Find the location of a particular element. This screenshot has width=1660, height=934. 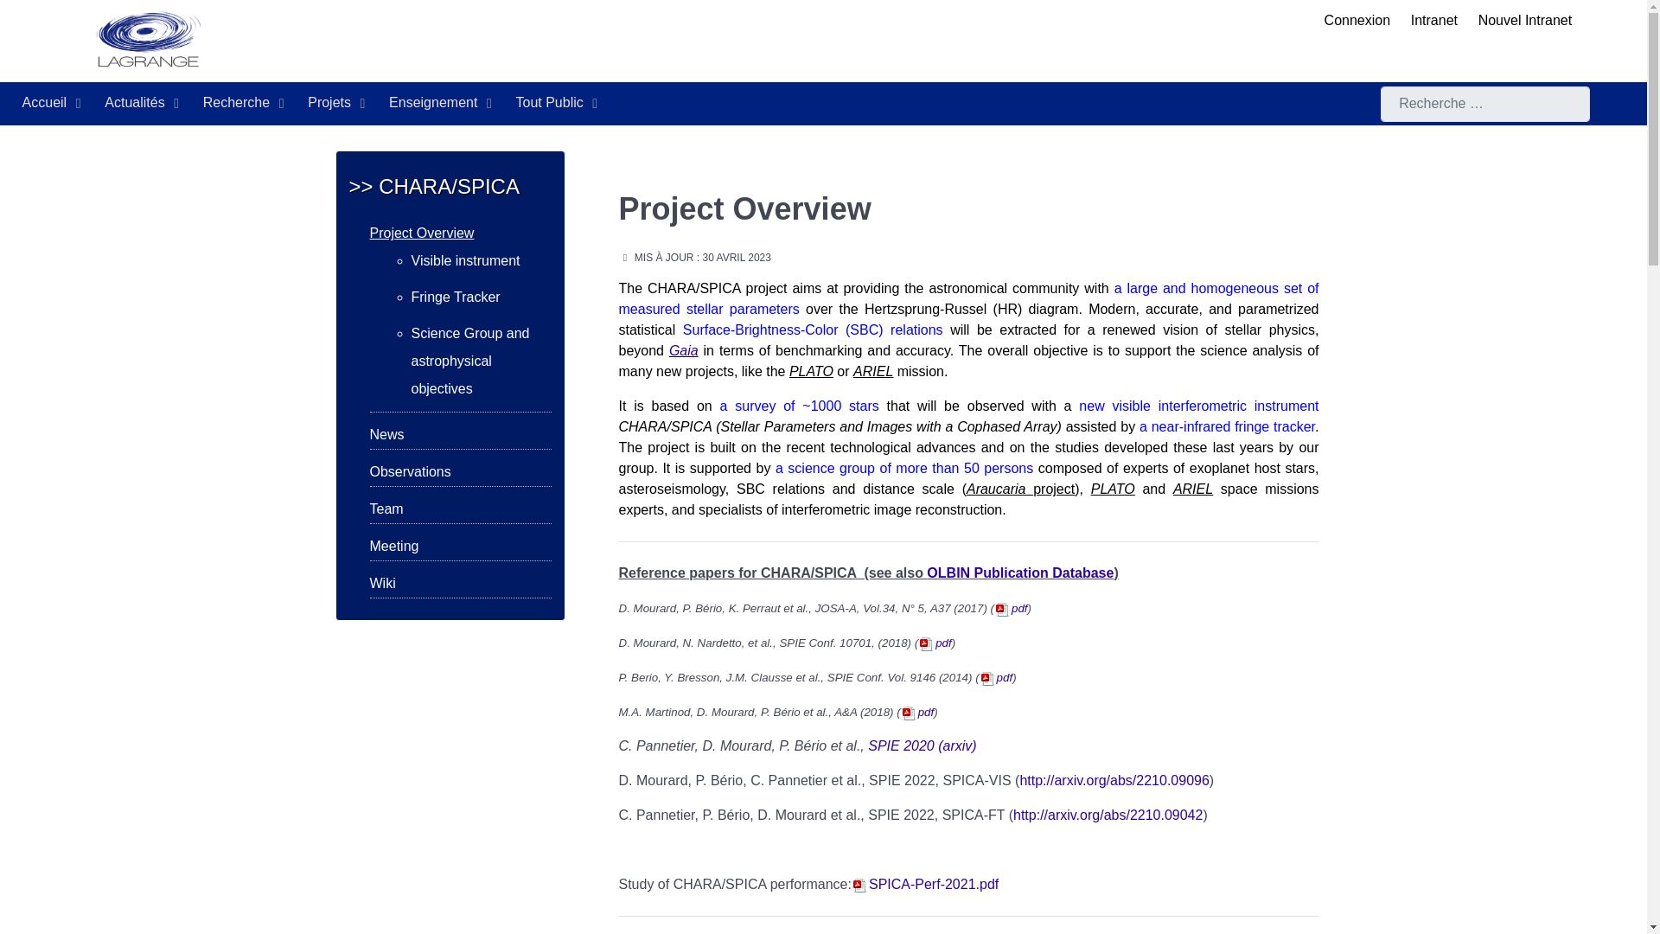

Connexion is located at coordinates (1357, 21).